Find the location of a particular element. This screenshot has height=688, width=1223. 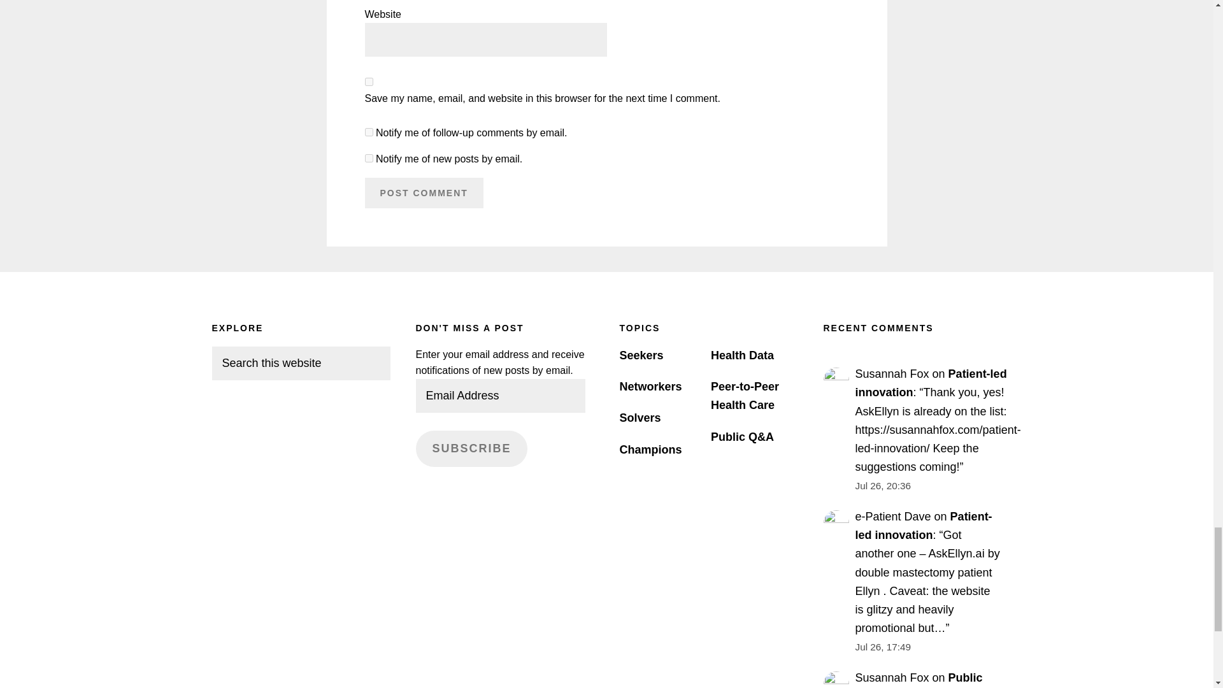

subscribe is located at coordinates (368, 158).